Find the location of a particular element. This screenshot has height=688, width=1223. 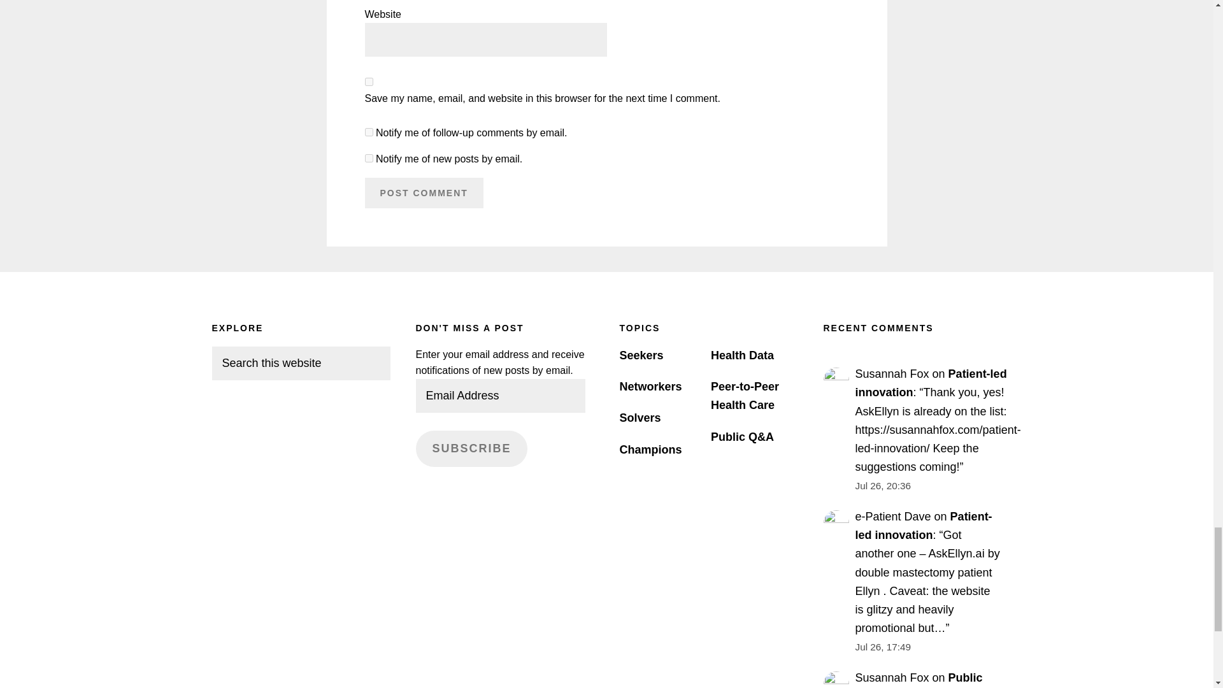

subscribe is located at coordinates (368, 158).